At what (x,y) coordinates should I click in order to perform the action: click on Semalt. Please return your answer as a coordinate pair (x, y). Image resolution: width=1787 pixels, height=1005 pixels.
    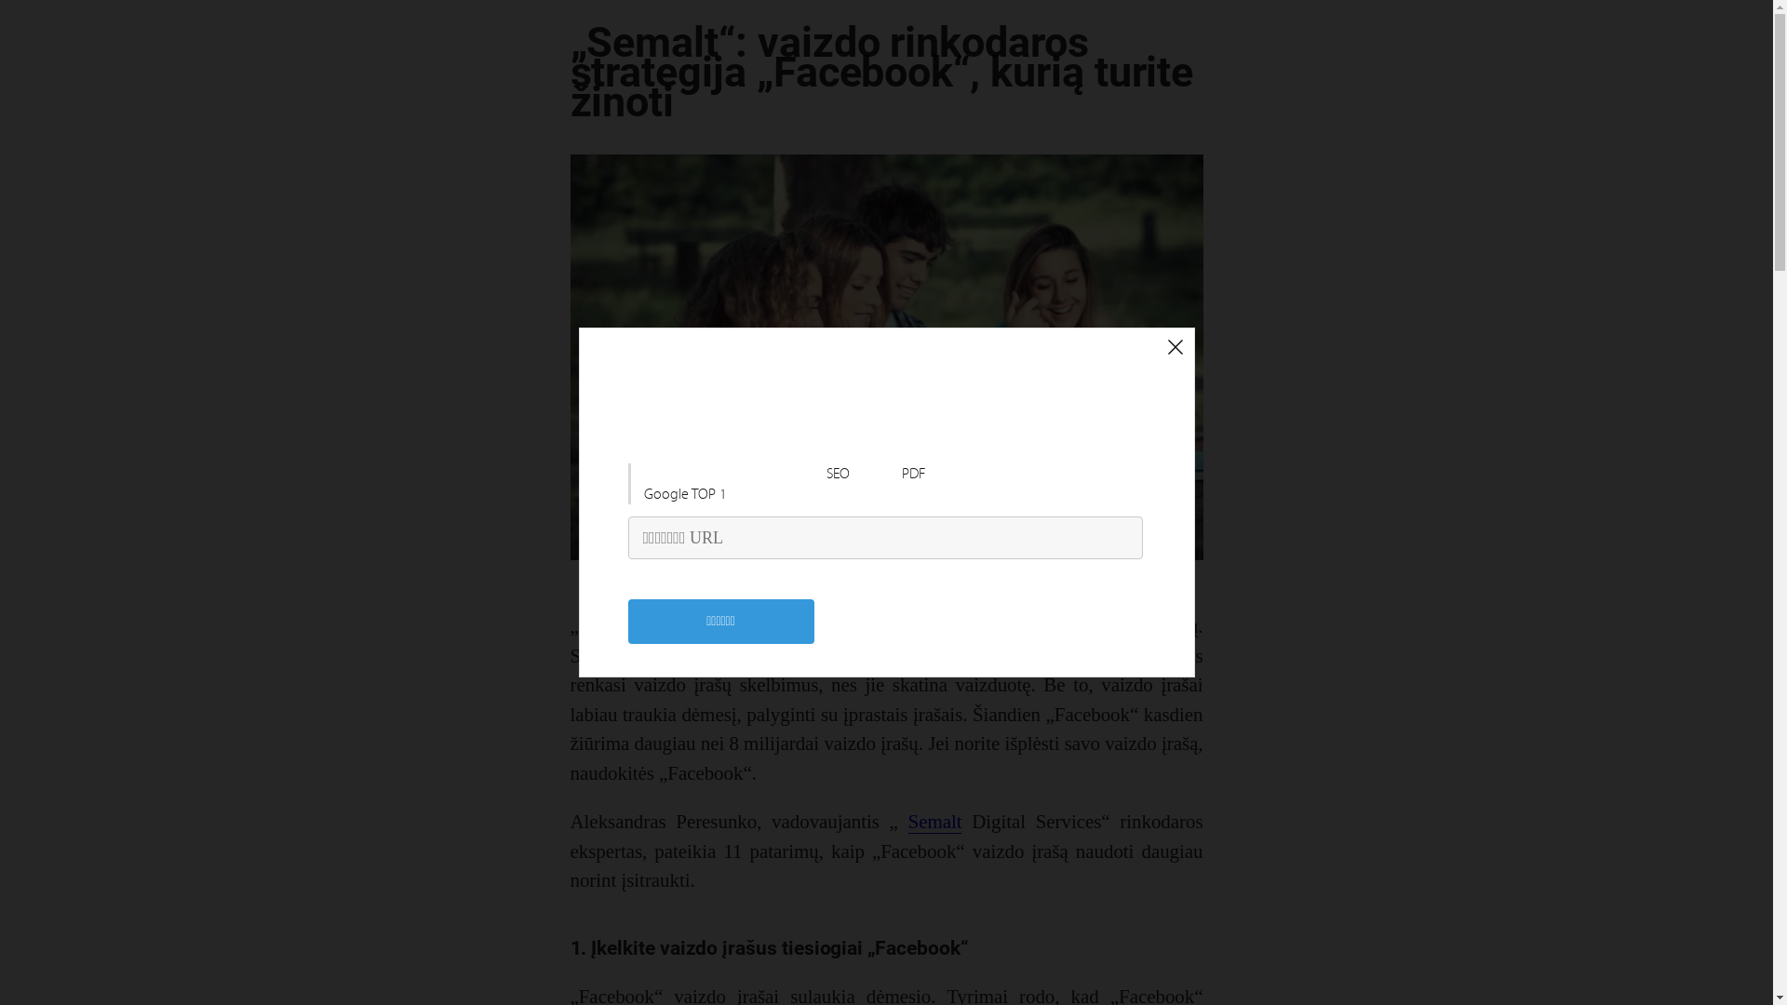
    Looking at the image, I should click on (935, 823).